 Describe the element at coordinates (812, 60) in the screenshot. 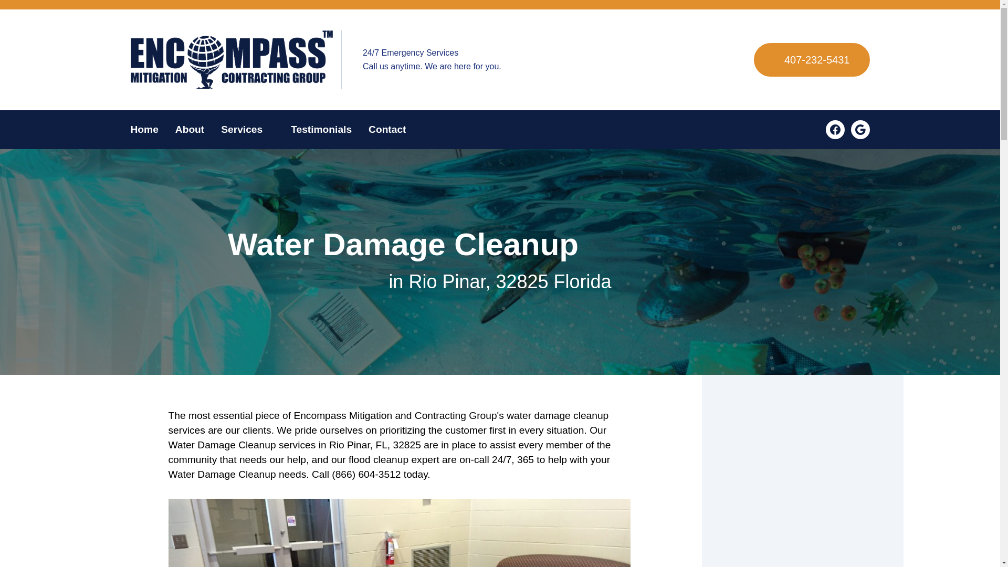

I see `407-232-5431` at that location.